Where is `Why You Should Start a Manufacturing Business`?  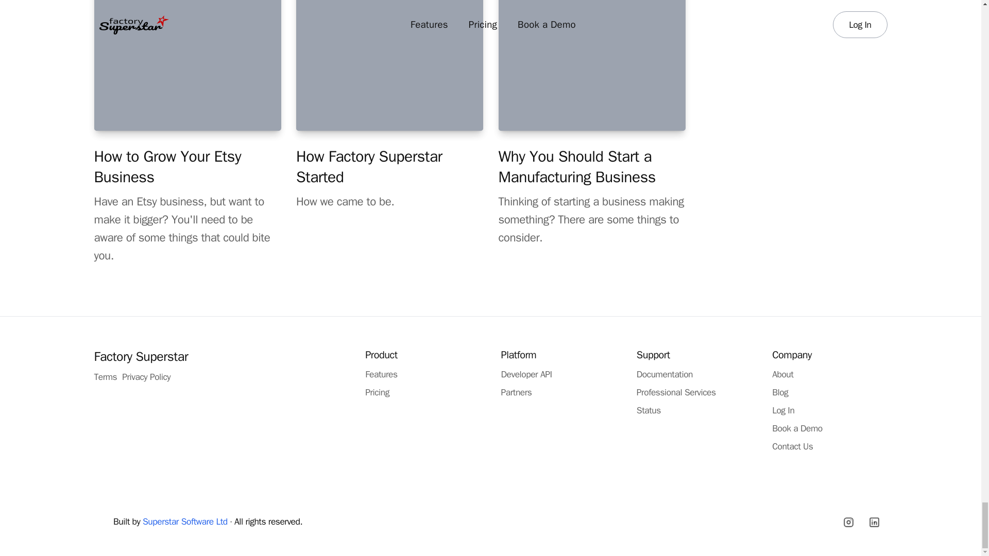
Why You Should Start a Manufacturing Business is located at coordinates (577, 167).